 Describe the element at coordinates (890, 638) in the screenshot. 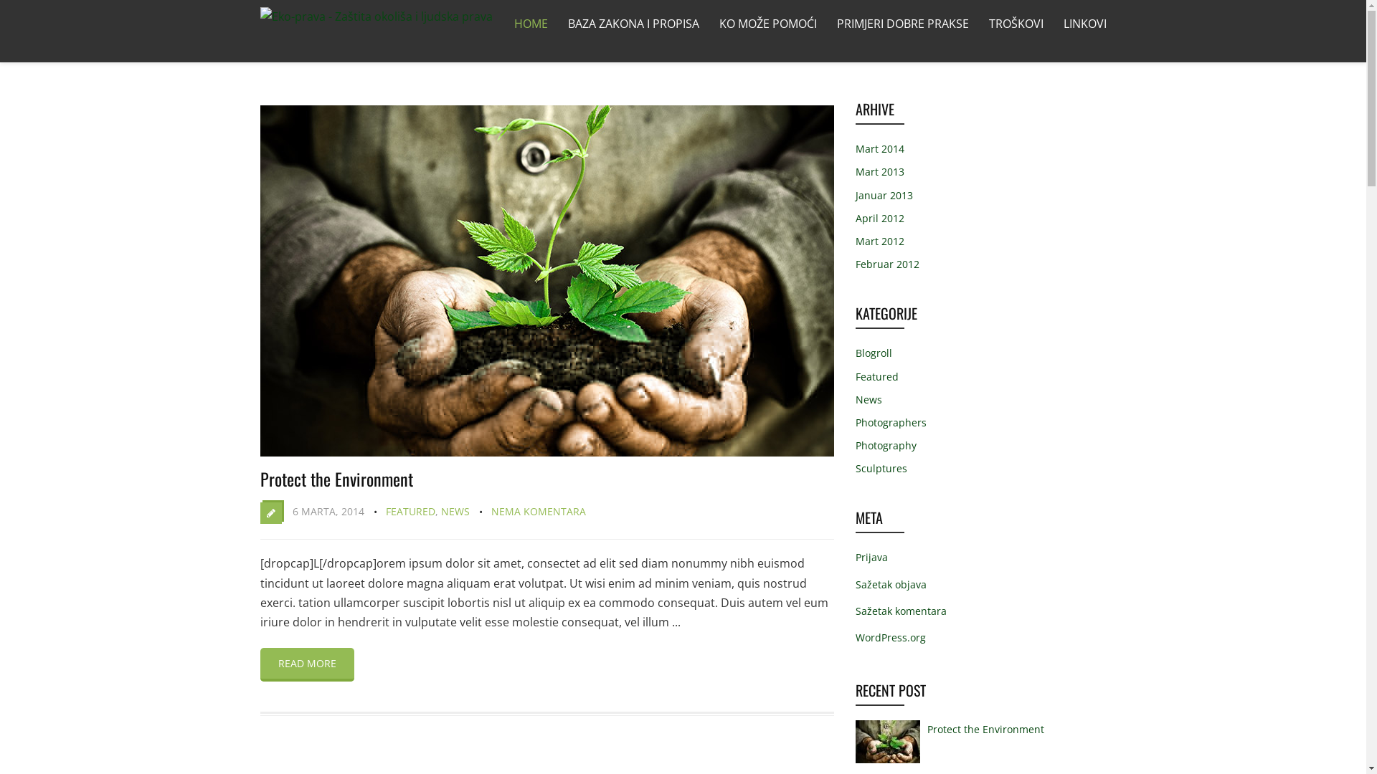

I see `WordPress.org` at that location.